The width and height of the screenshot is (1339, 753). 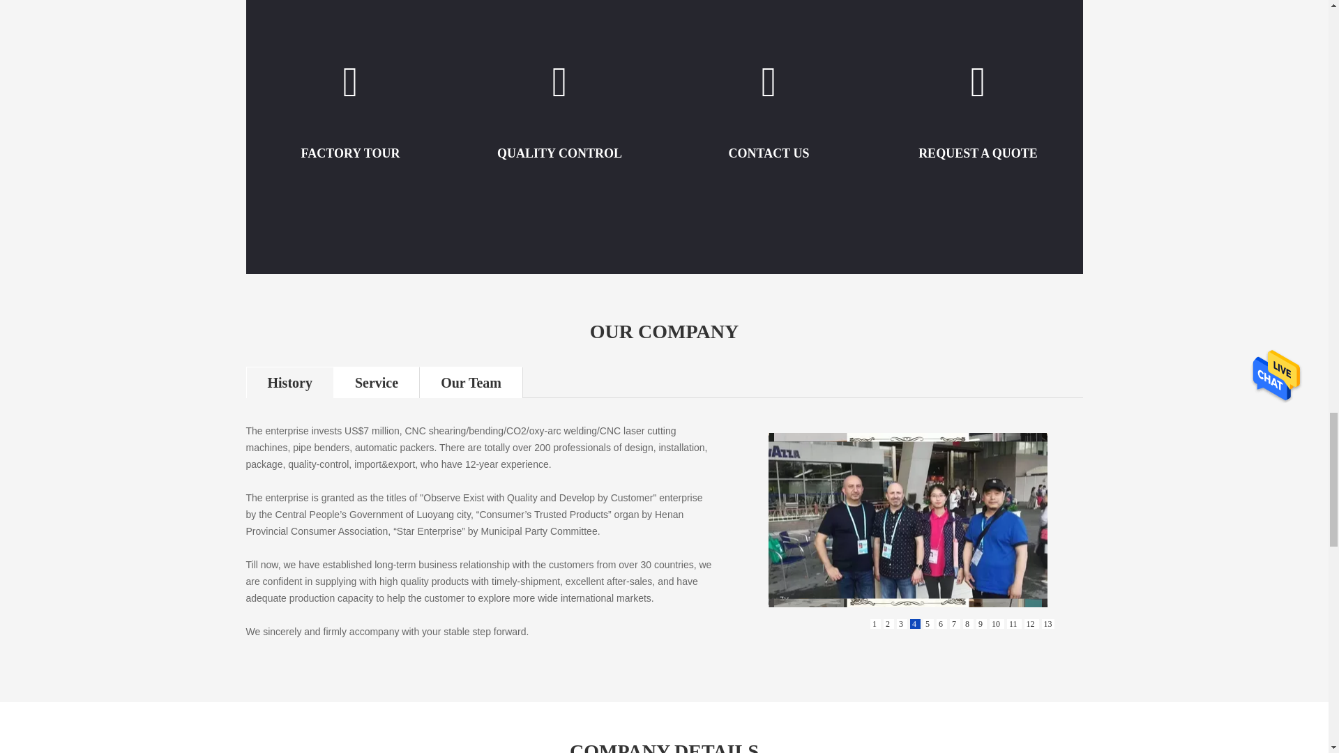 What do you see at coordinates (559, 153) in the screenshot?
I see `QUALITY CONTROL` at bounding box center [559, 153].